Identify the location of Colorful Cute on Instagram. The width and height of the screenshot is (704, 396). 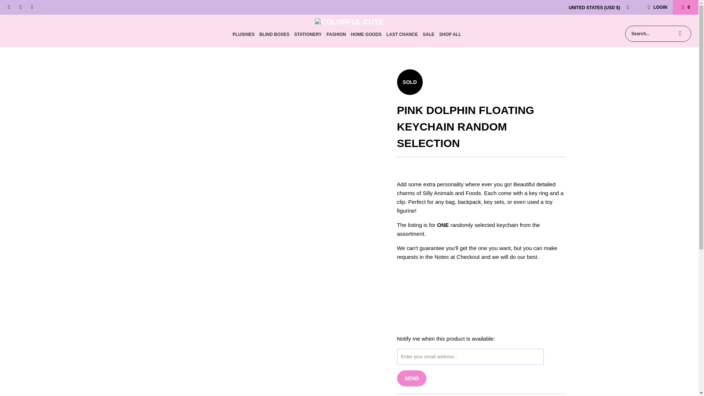
(20, 7).